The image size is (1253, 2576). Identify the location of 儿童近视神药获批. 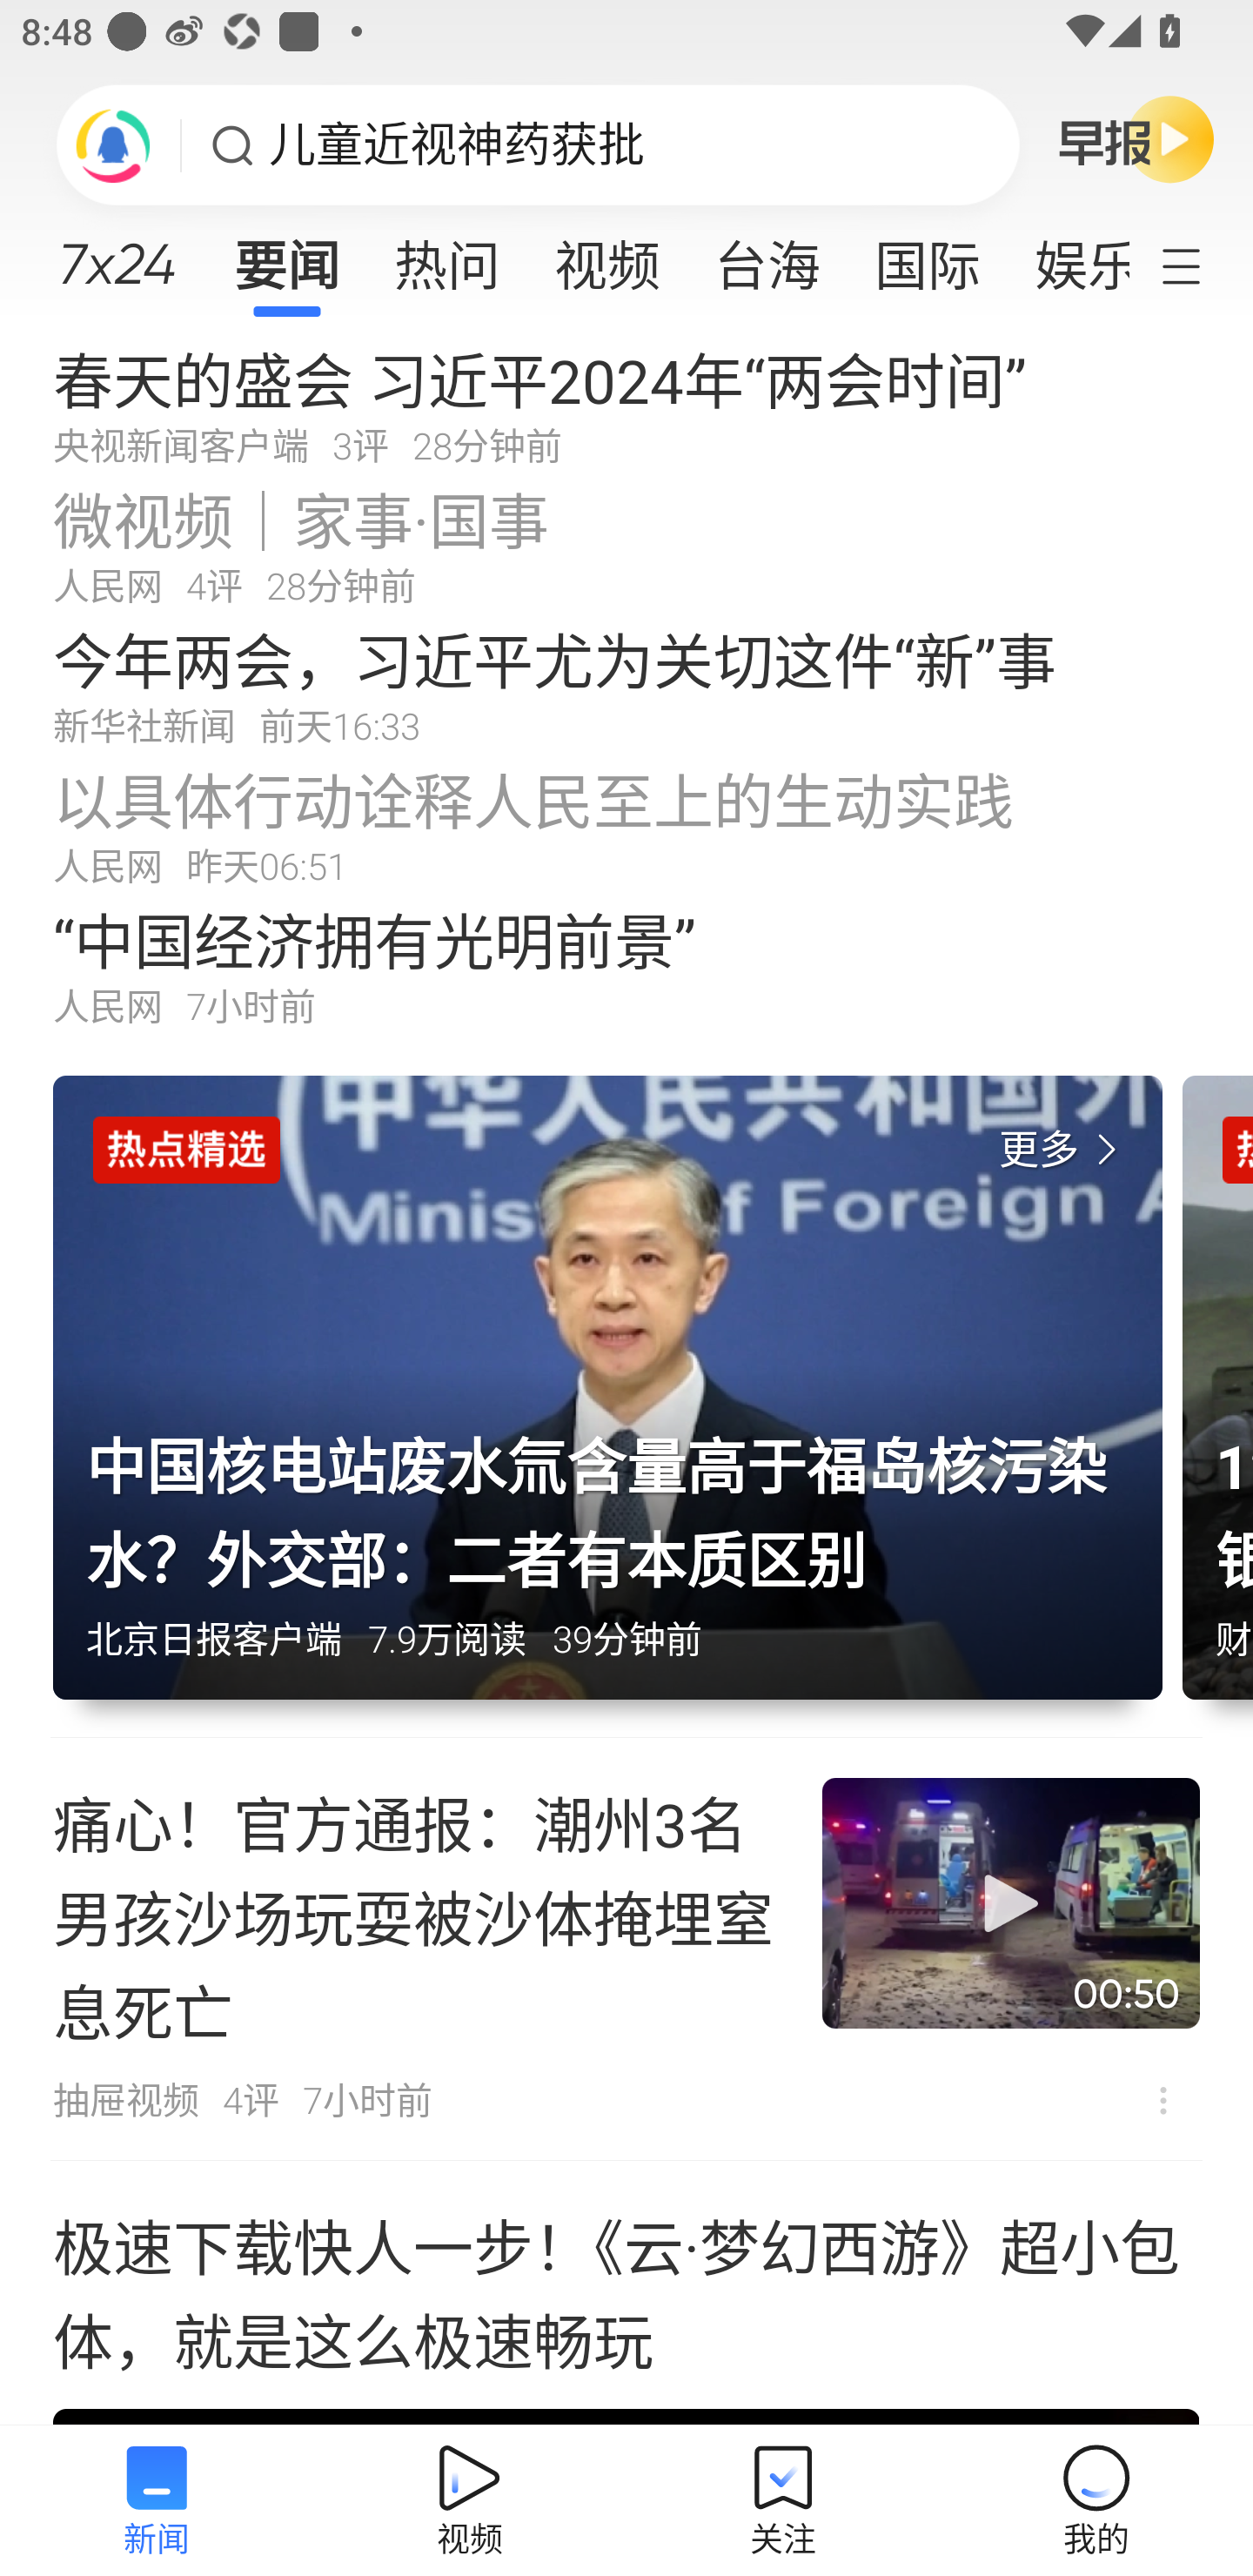
(457, 145).